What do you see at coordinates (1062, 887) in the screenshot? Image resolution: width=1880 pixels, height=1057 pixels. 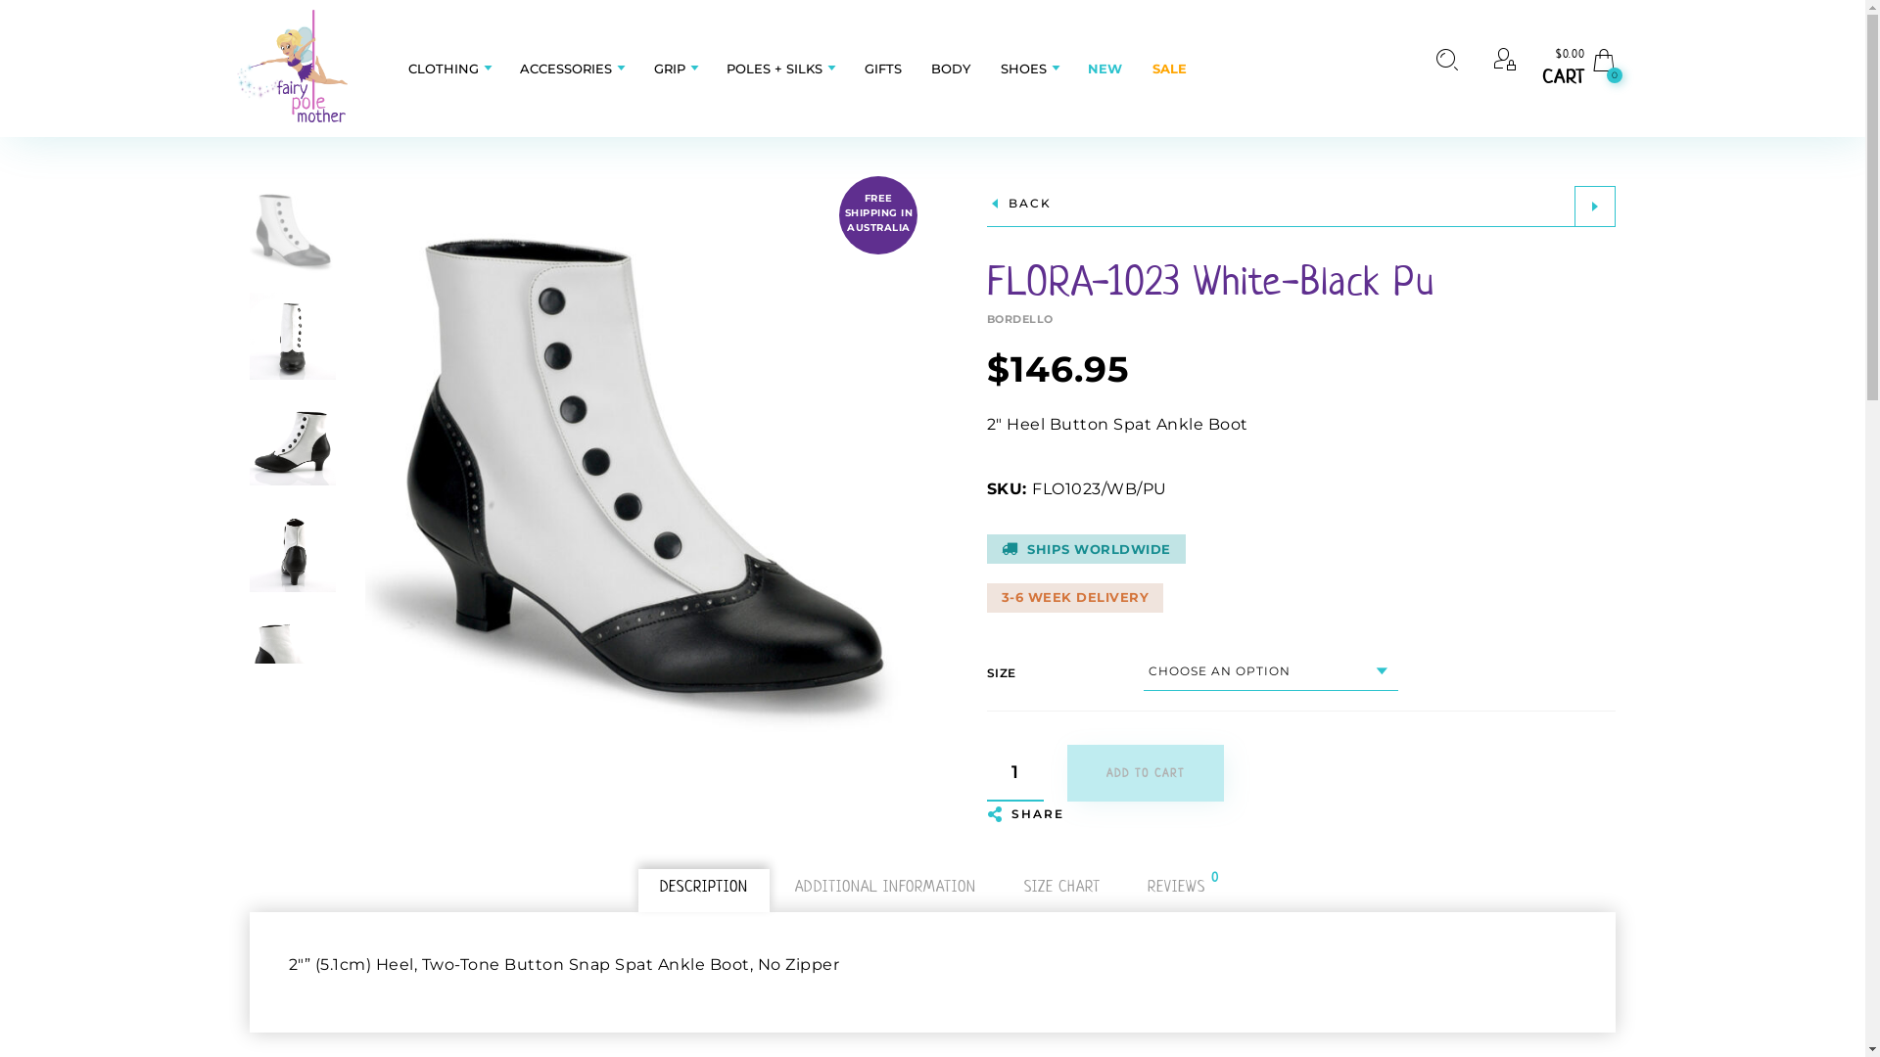 I see `SIZE CHART` at bounding box center [1062, 887].